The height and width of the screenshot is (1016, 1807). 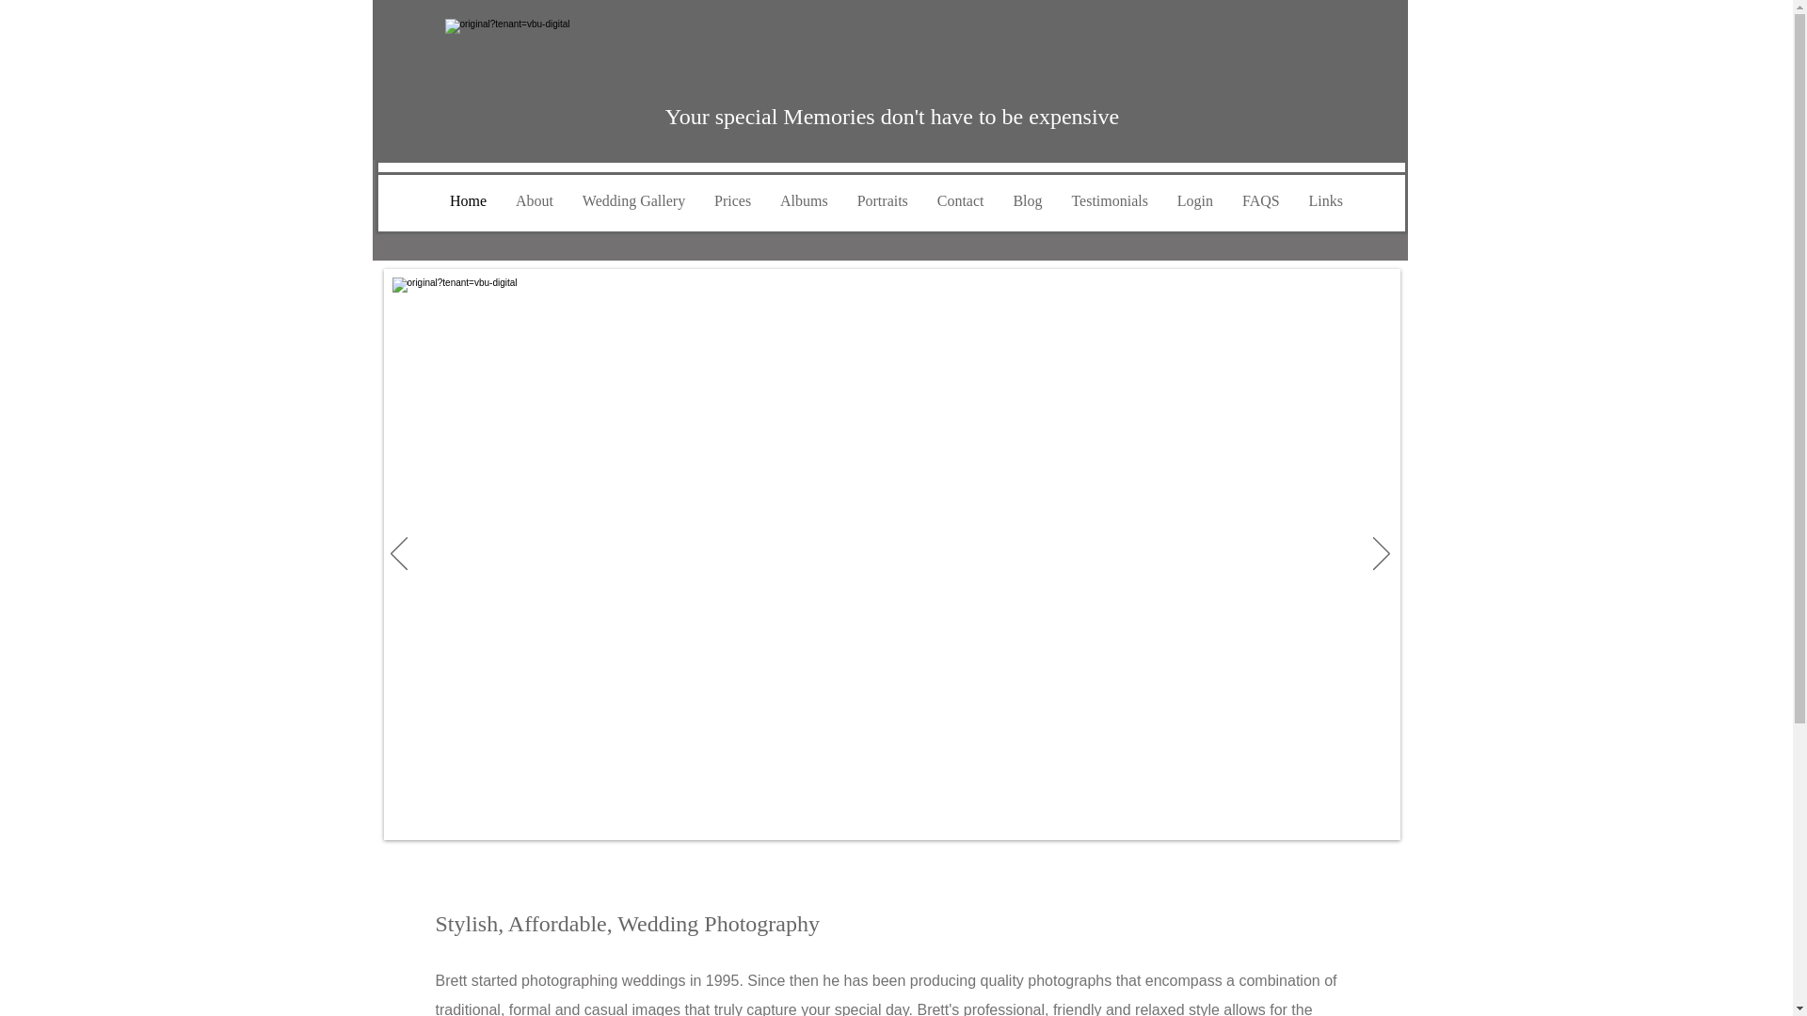 What do you see at coordinates (805, 201) in the screenshot?
I see `Albums` at bounding box center [805, 201].